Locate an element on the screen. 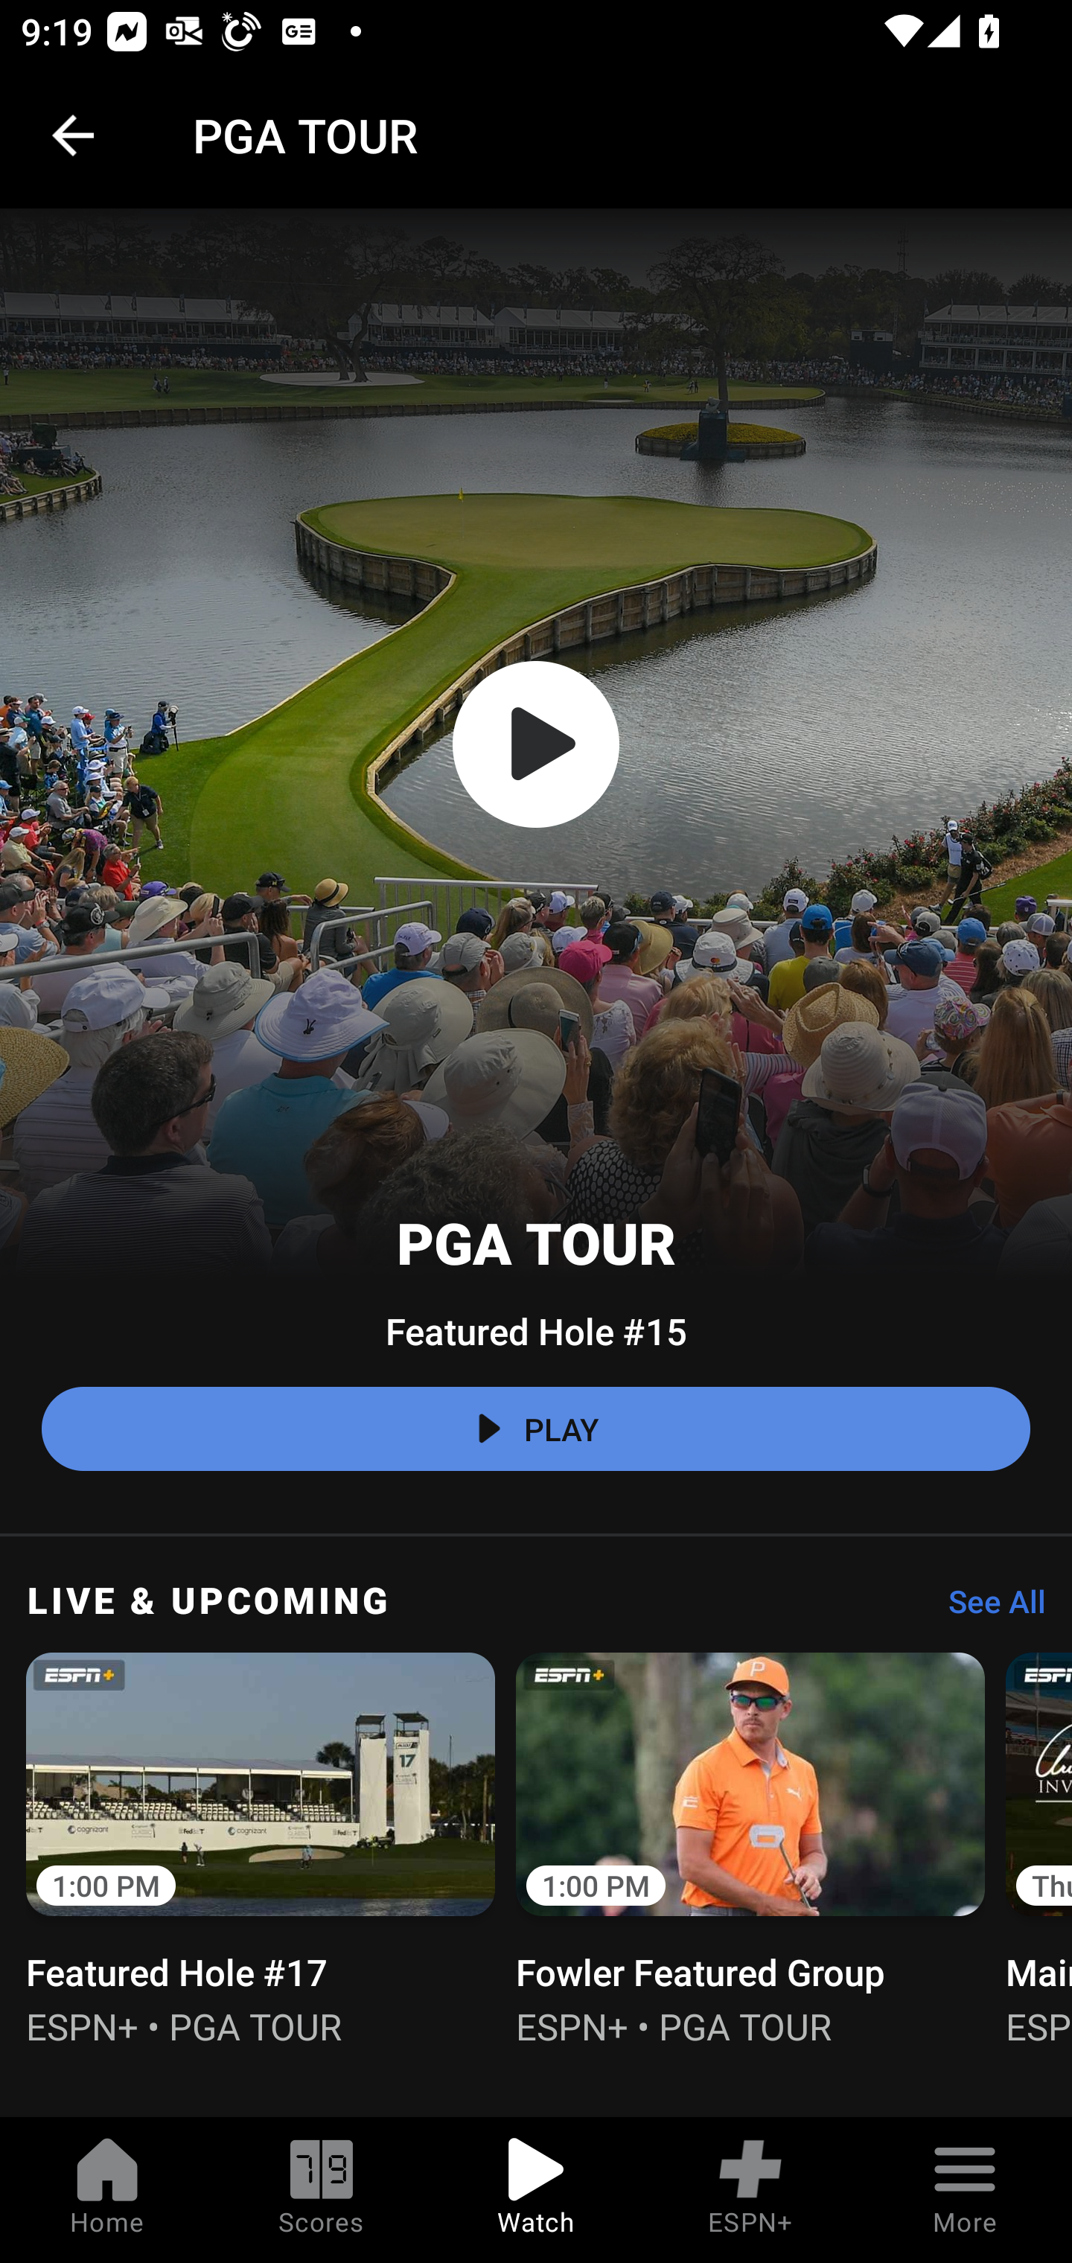  More is located at coordinates (965, 2190).